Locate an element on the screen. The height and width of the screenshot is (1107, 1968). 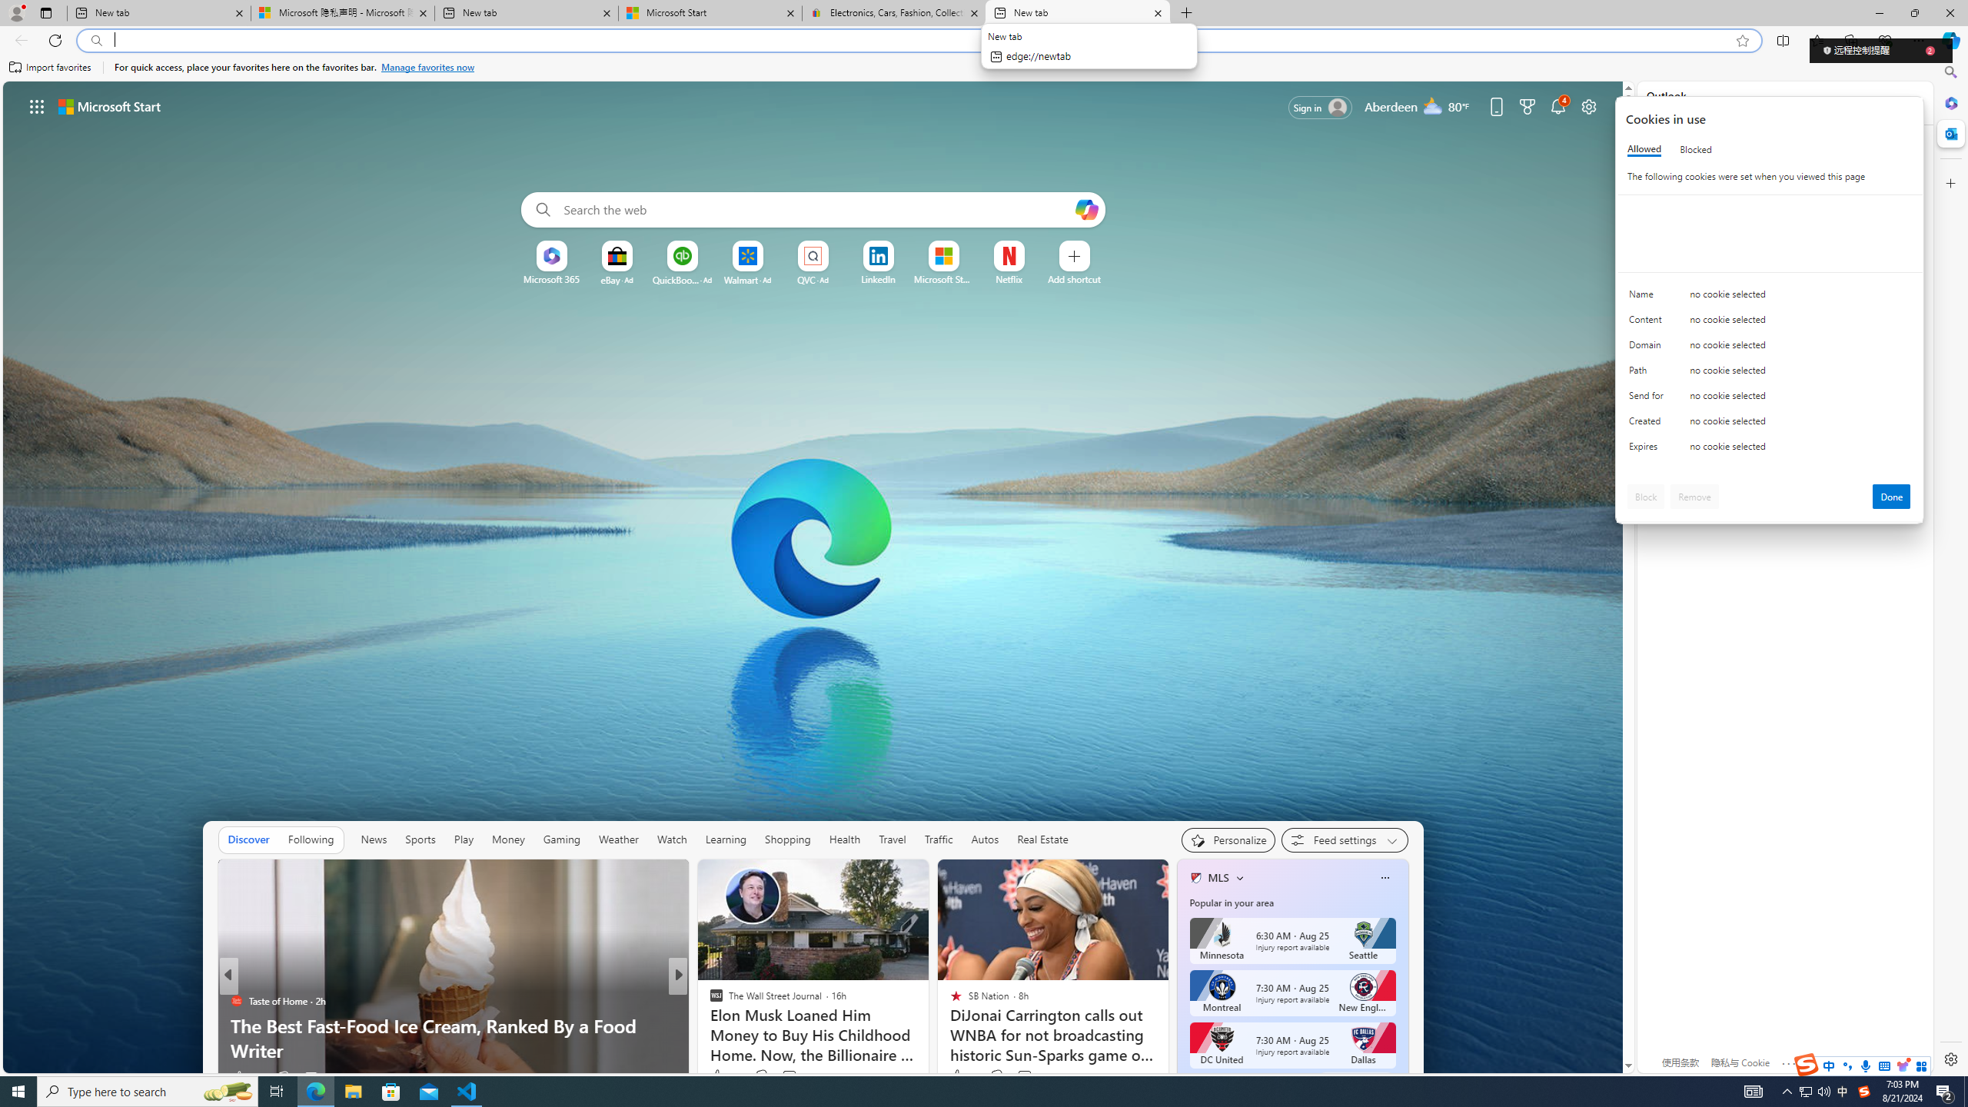
View comments 91 Comment is located at coordinates (785, 1078).